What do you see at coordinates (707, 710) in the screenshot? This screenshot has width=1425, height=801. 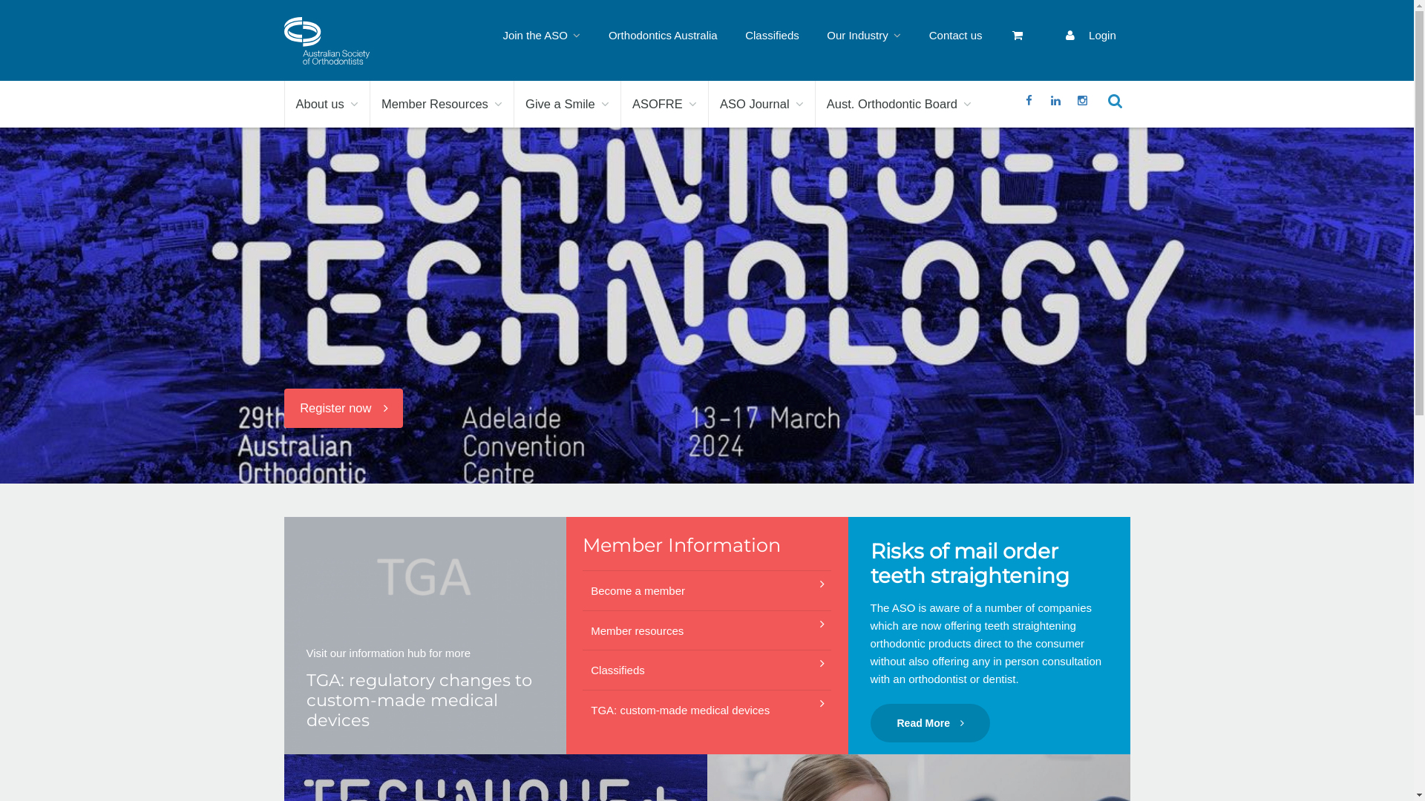 I see `TGA: custom-made medical devices` at bounding box center [707, 710].